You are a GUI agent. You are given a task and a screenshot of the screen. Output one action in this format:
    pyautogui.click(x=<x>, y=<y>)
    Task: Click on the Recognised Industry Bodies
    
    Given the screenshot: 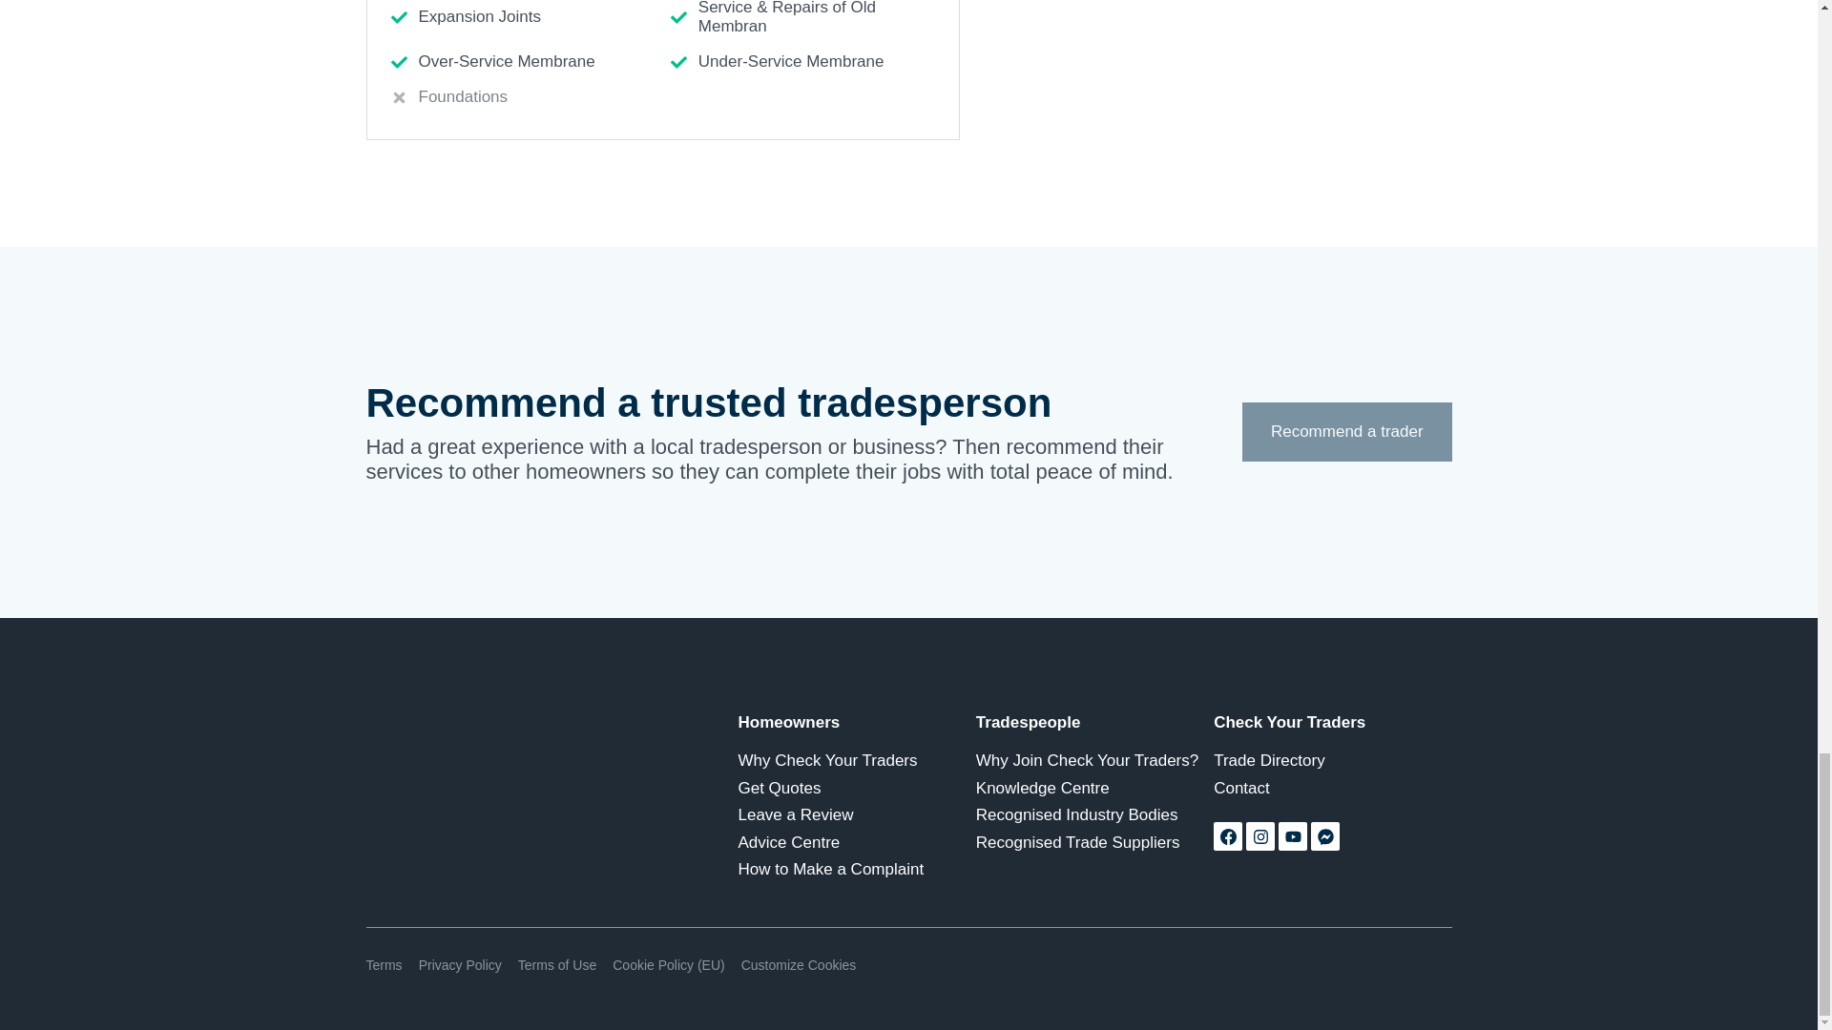 What is the action you would take?
    pyautogui.click(x=1094, y=814)
    